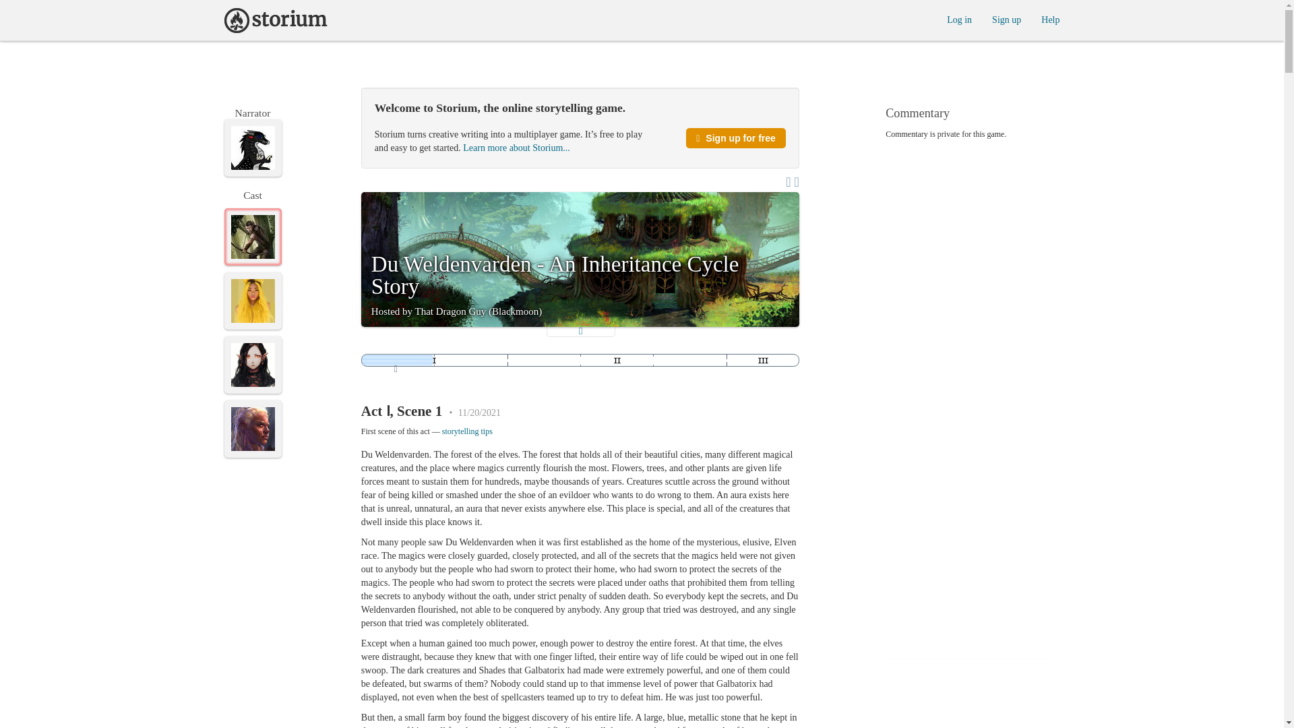  Describe the element at coordinates (1050, 19) in the screenshot. I see `Help` at that location.